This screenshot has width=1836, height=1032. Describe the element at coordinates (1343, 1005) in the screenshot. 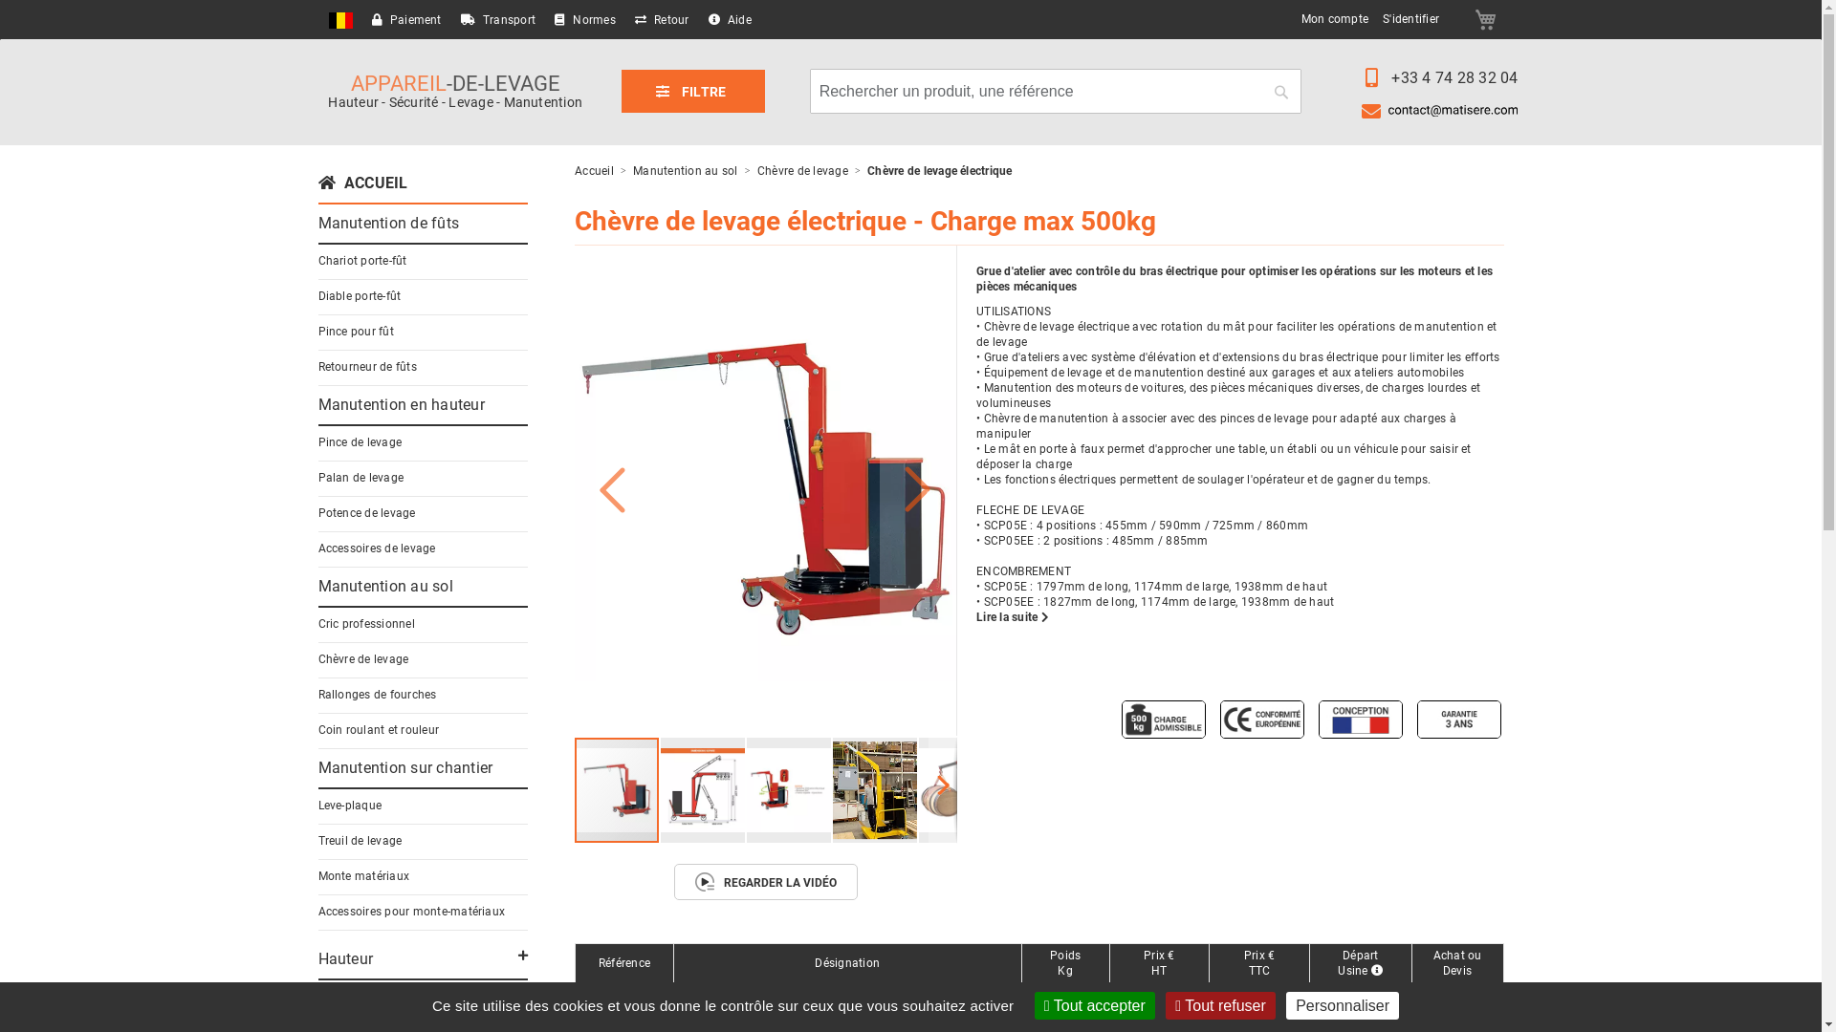

I see `Personnaliser` at that location.